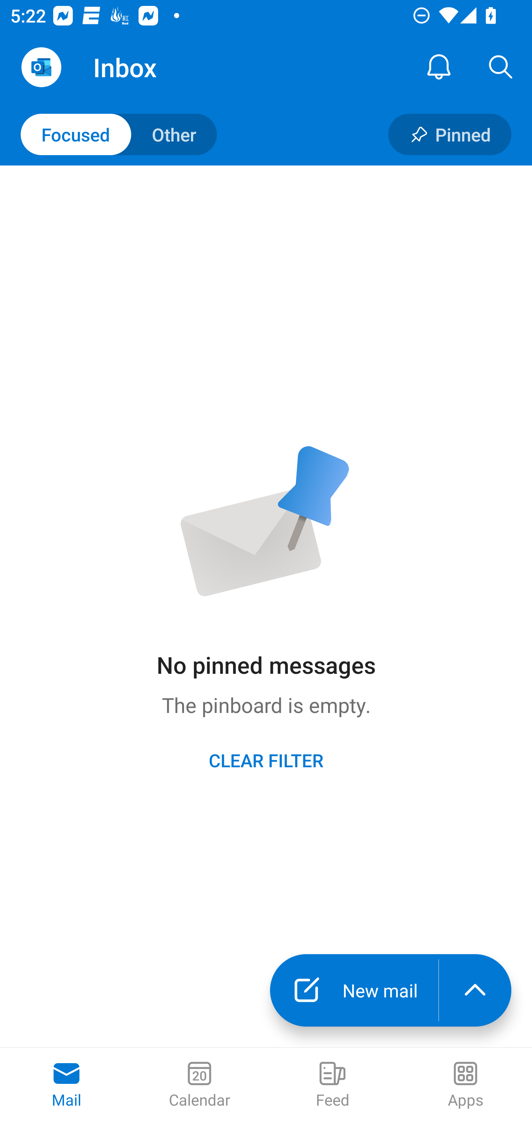 This screenshot has width=532, height=1123. I want to click on Search, , , so click(501, 67).